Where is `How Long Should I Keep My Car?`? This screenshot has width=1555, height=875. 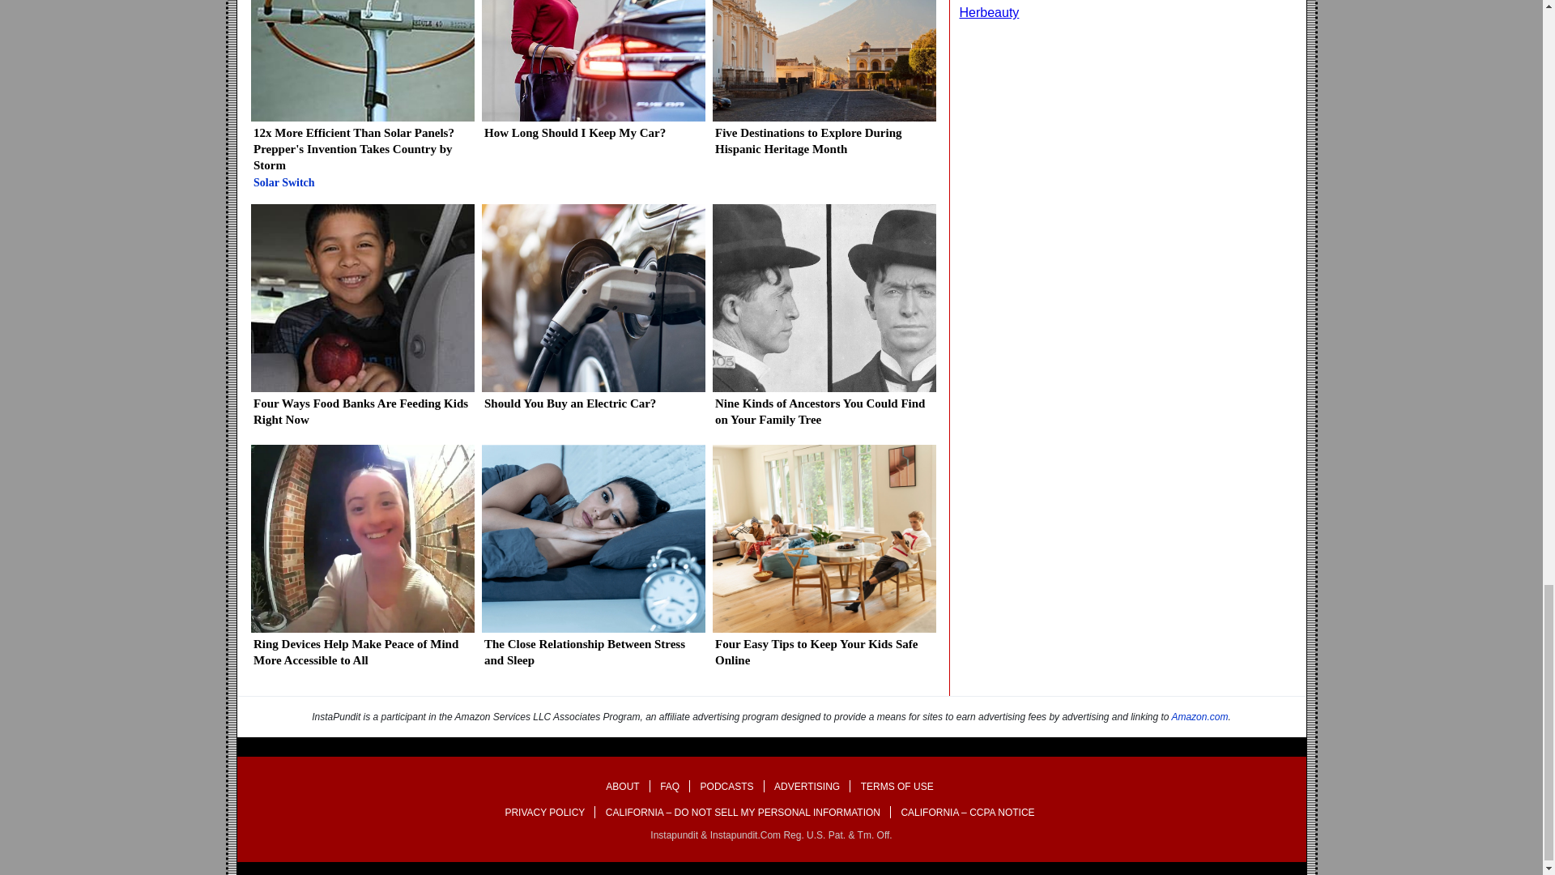 How Long Should I Keep My Car? is located at coordinates (592, 76).